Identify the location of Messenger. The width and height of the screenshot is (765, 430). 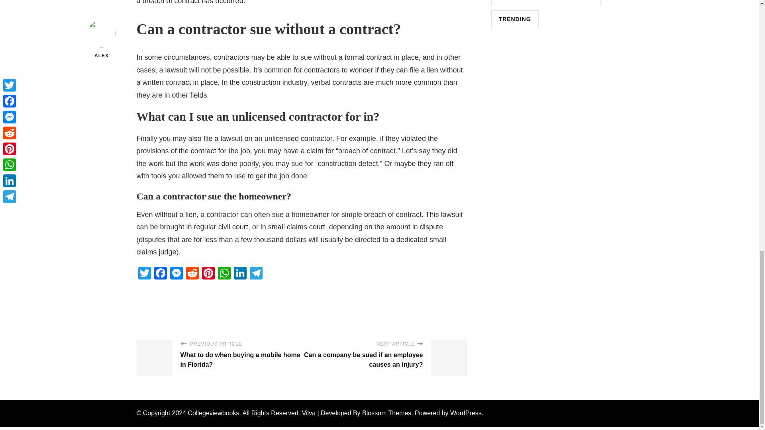
(176, 274).